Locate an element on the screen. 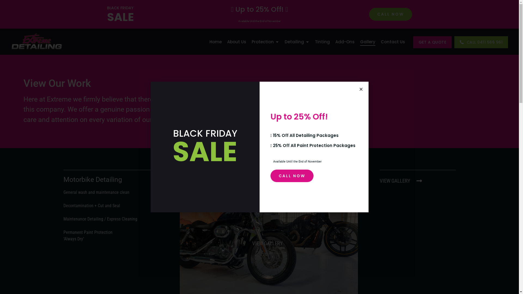 This screenshot has height=294, width=523. Home is located at coordinates (215, 42).